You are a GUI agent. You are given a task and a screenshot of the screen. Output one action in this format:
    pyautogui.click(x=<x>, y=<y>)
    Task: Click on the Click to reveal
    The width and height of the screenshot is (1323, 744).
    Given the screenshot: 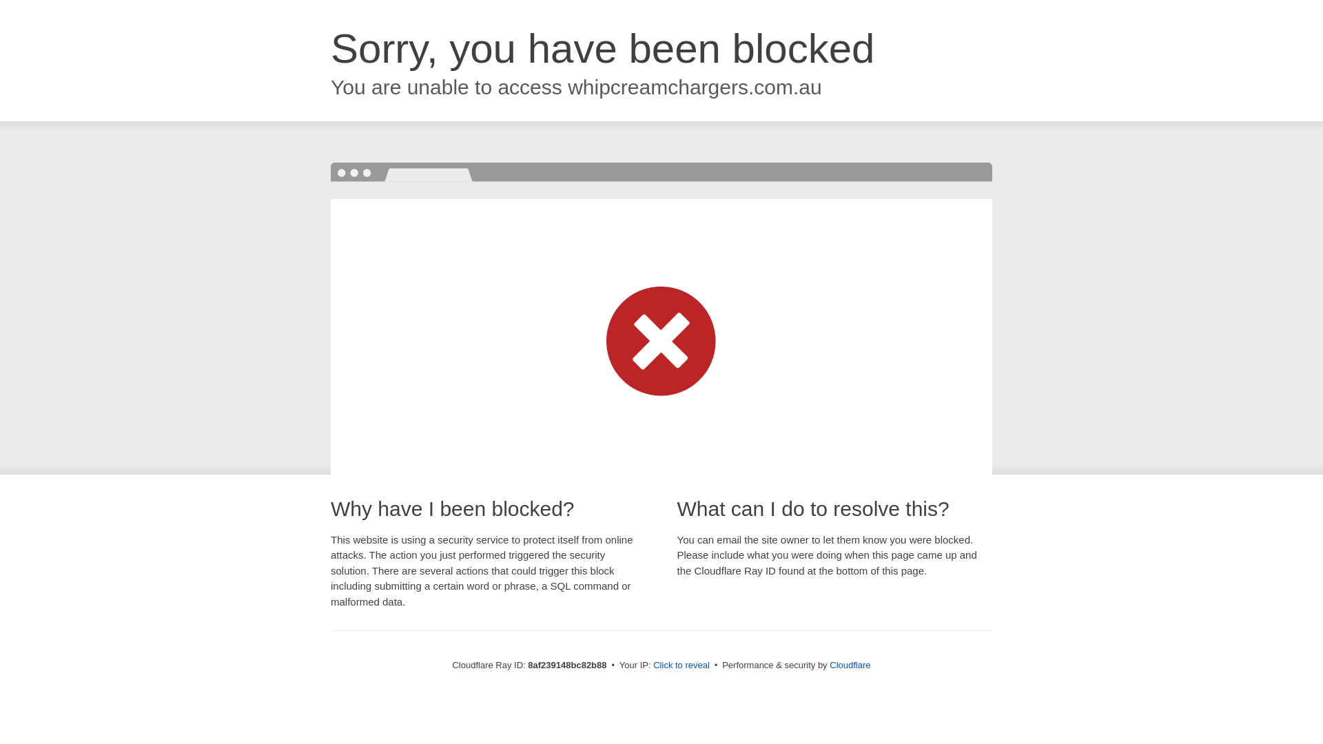 What is the action you would take?
    pyautogui.click(x=681, y=665)
    